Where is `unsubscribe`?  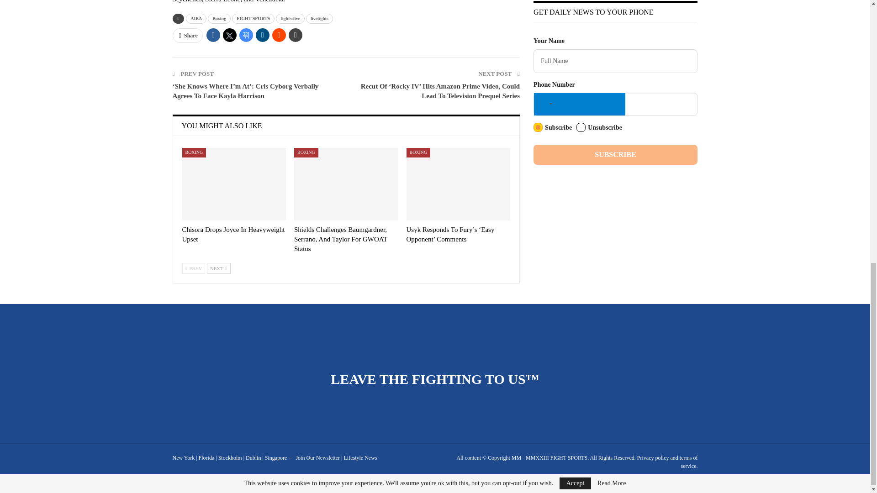 unsubscribe is located at coordinates (581, 127).